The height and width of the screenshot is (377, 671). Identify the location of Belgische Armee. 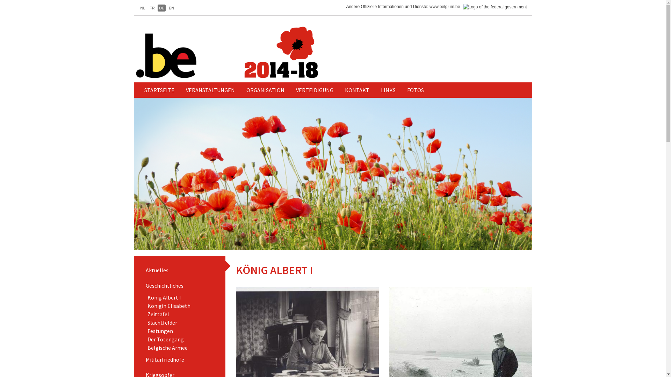
(168, 348).